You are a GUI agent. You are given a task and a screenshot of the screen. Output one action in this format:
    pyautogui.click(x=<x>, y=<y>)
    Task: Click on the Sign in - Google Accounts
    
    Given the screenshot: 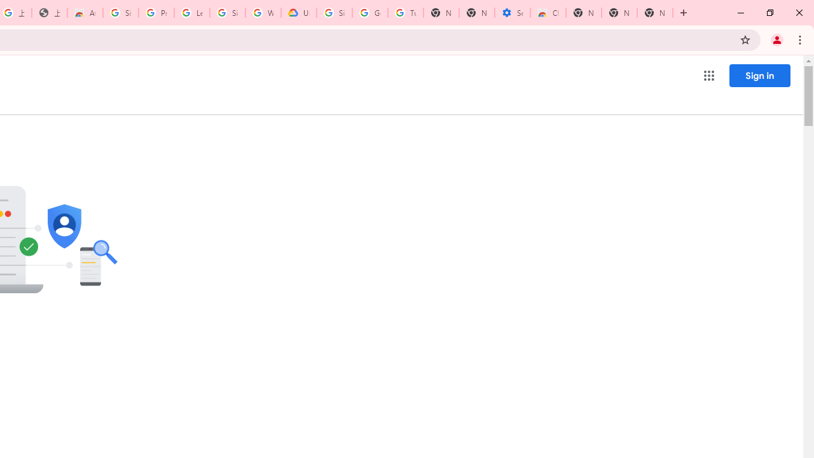 What is the action you would take?
    pyautogui.click(x=228, y=13)
    